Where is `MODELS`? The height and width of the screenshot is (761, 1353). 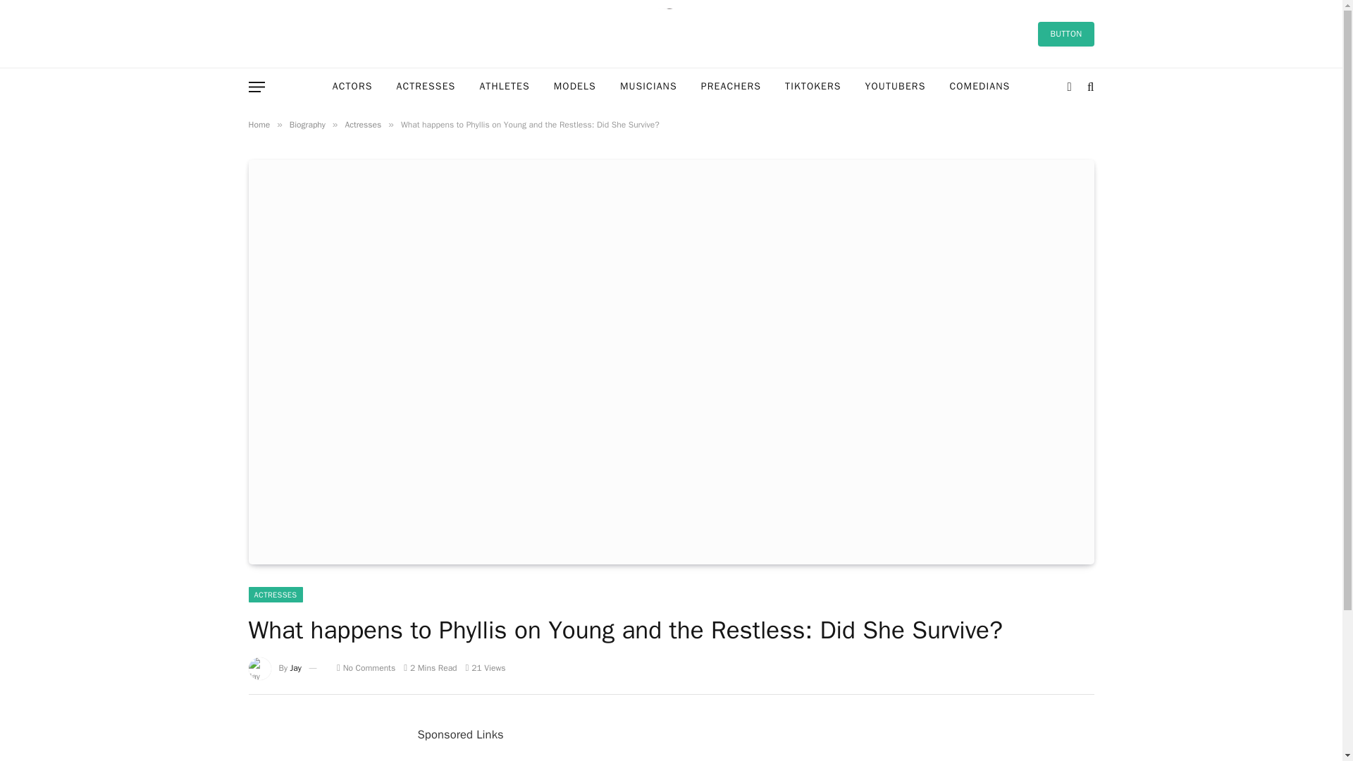
MODELS is located at coordinates (575, 87).